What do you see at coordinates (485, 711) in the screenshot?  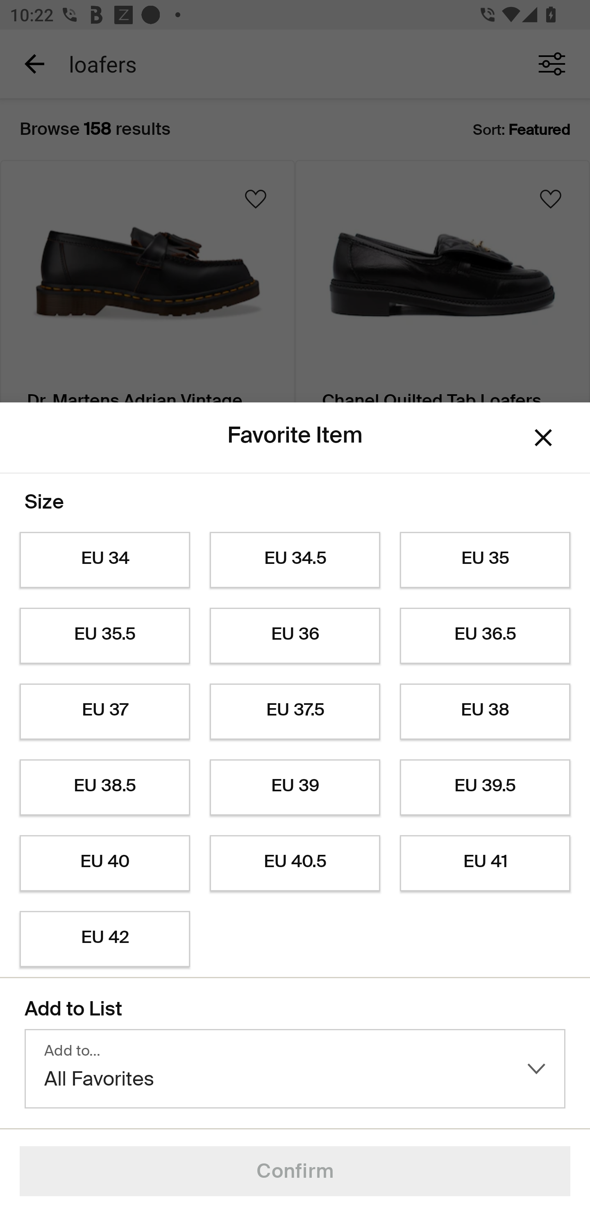 I see `EU 38` at bounding box center [485, 711].